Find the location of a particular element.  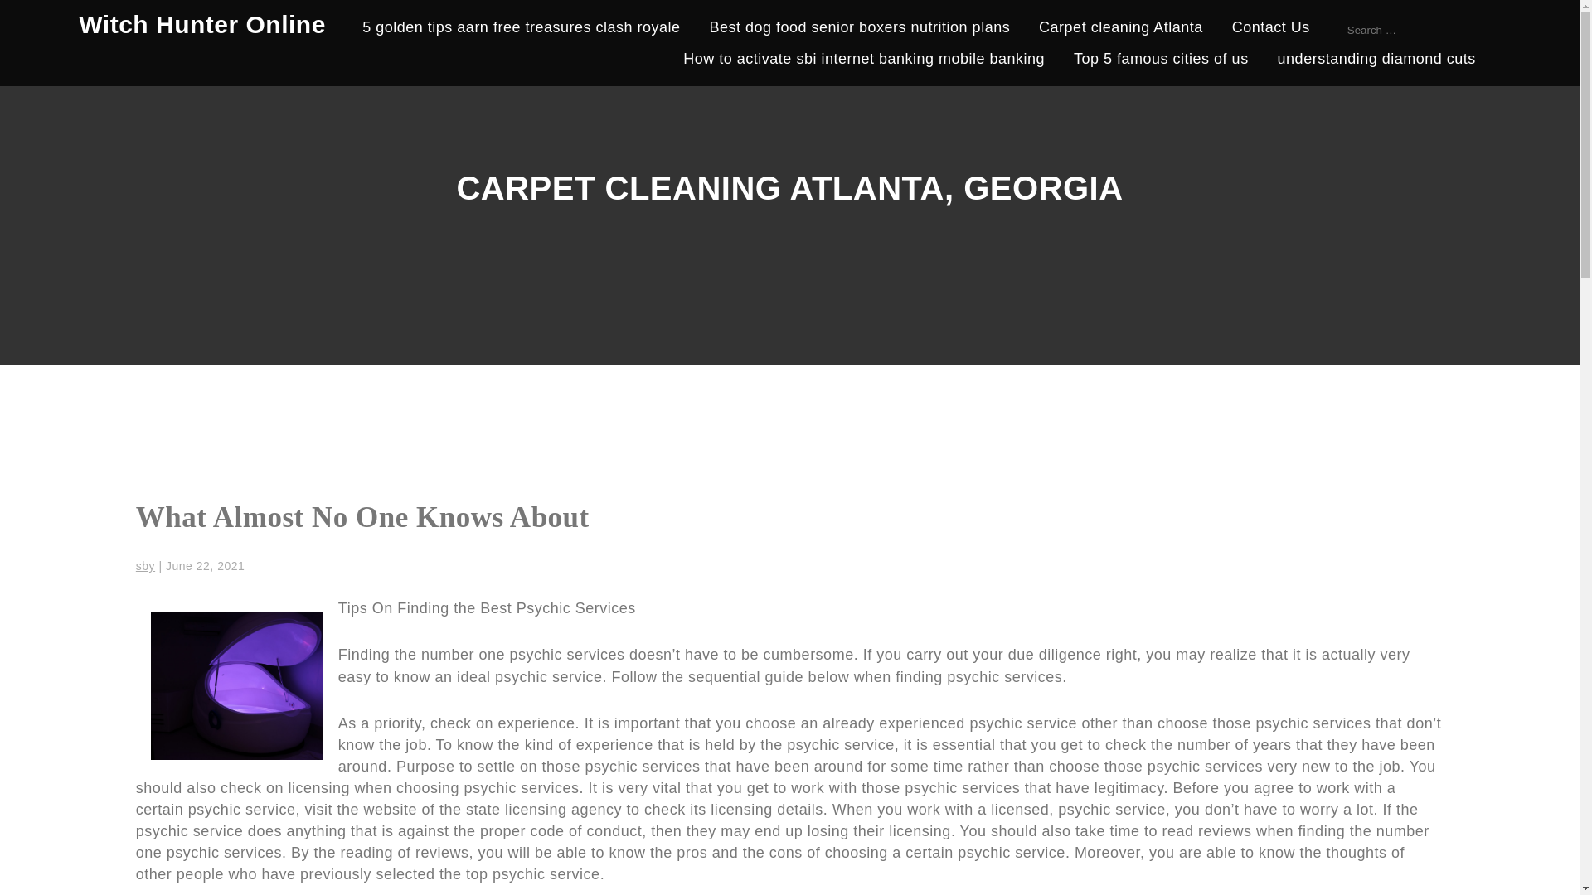

Top 5 famous cities of us is located at coordinates (1161, 61).